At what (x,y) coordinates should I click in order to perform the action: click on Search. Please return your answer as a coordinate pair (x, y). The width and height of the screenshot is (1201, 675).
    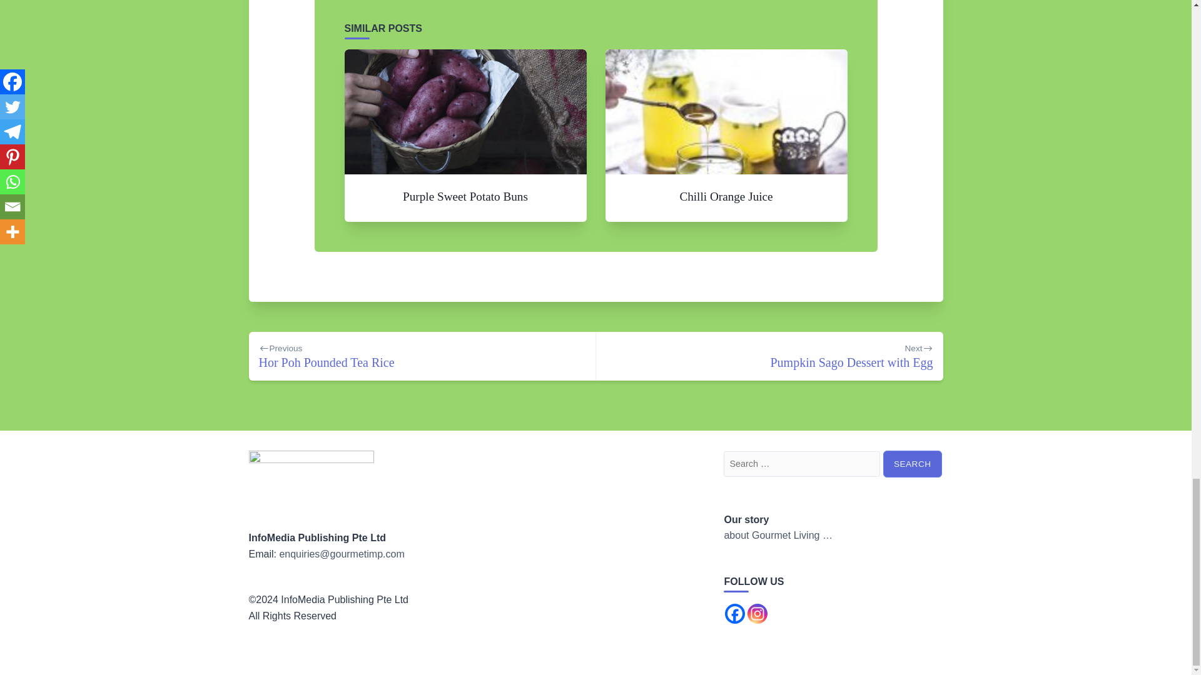
    Looking at the image, I should click on (422, 356).